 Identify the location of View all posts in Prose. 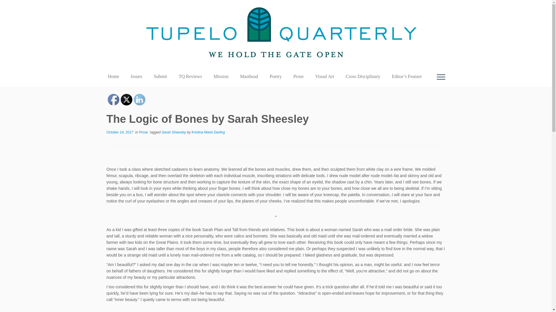
(144, 132).